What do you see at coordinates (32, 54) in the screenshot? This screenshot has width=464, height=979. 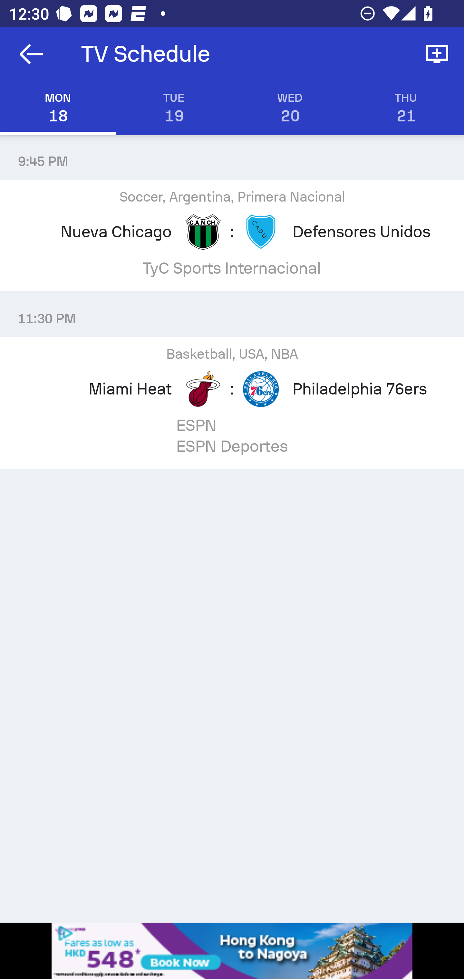 I see `Navigate up` at bounding box center [32, 54].